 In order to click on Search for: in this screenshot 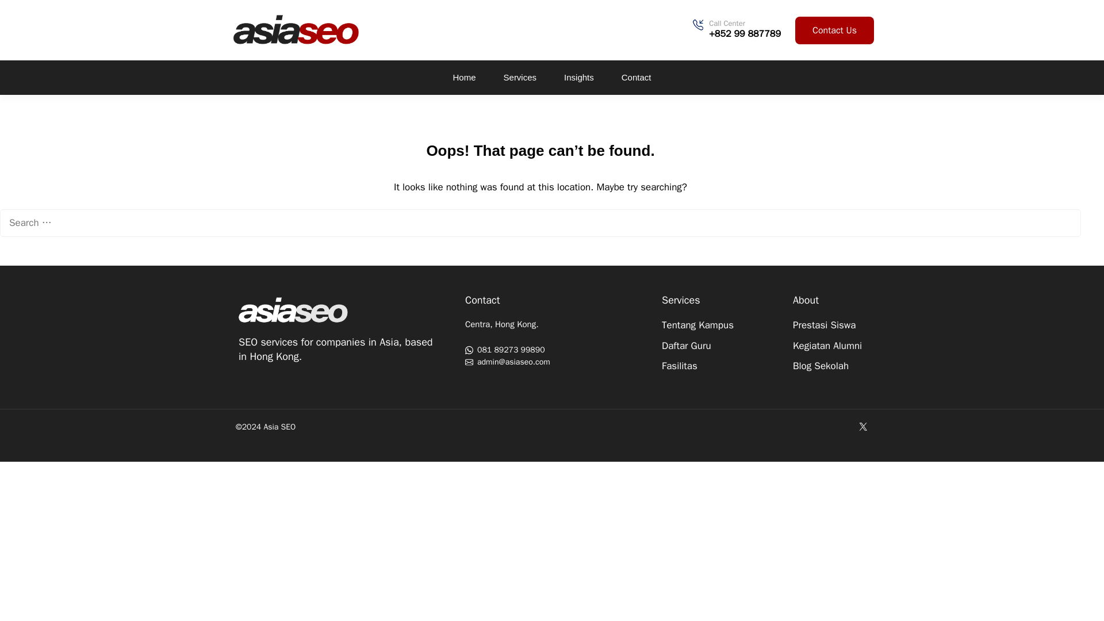, I will do `click(540, 223)`.